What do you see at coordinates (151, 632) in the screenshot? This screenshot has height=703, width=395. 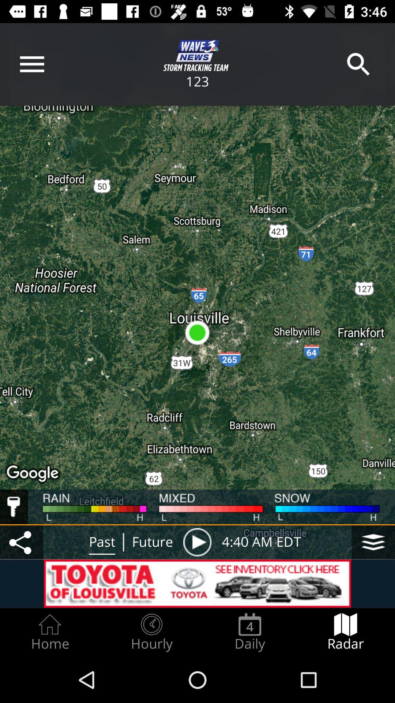 I see `turn on icon next to the home` at bounding box center [151, 632].